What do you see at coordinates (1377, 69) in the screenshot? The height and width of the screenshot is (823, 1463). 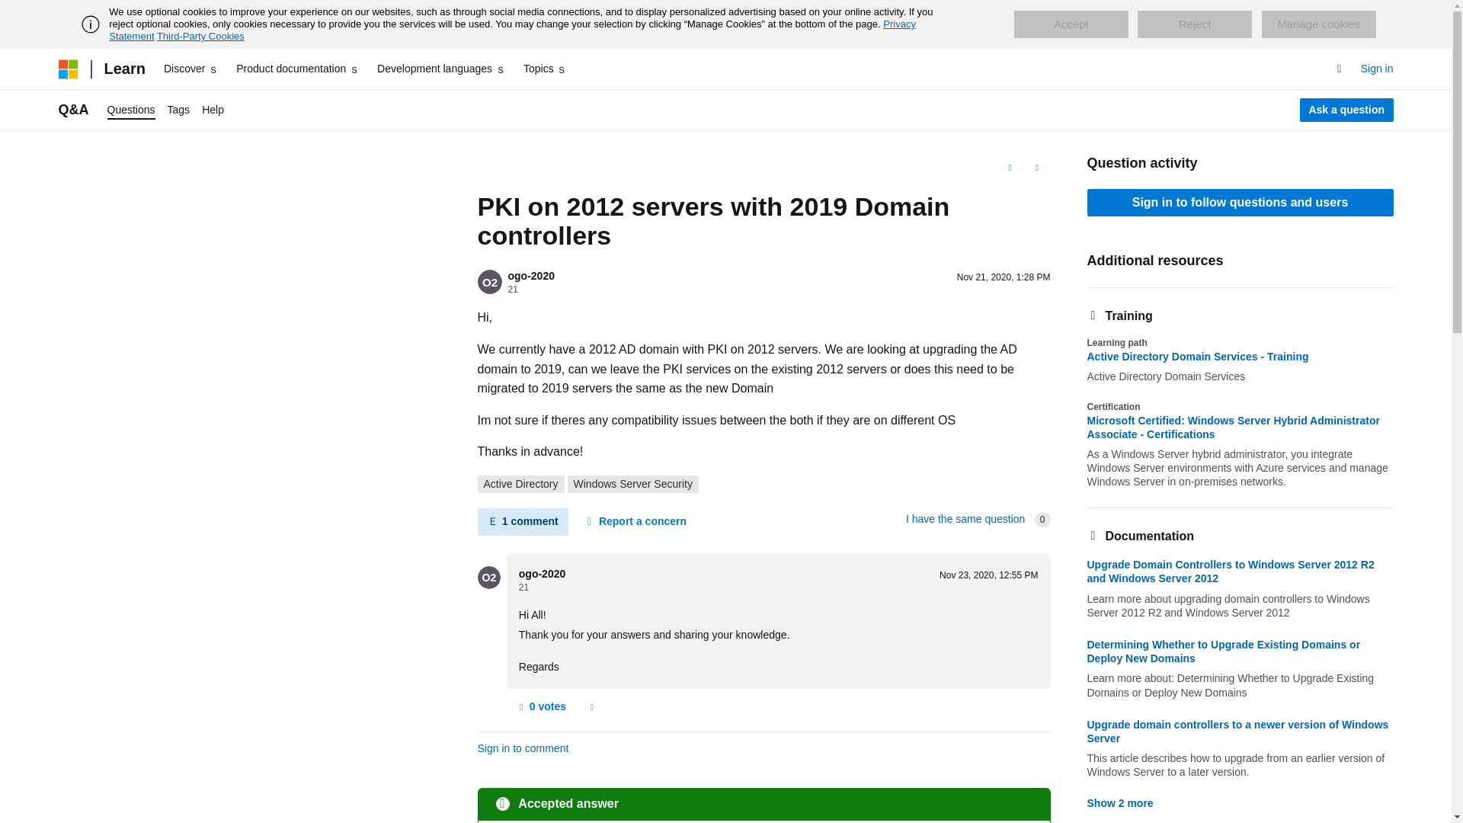 I see `Sign in` at bounding box center [1377, 69].